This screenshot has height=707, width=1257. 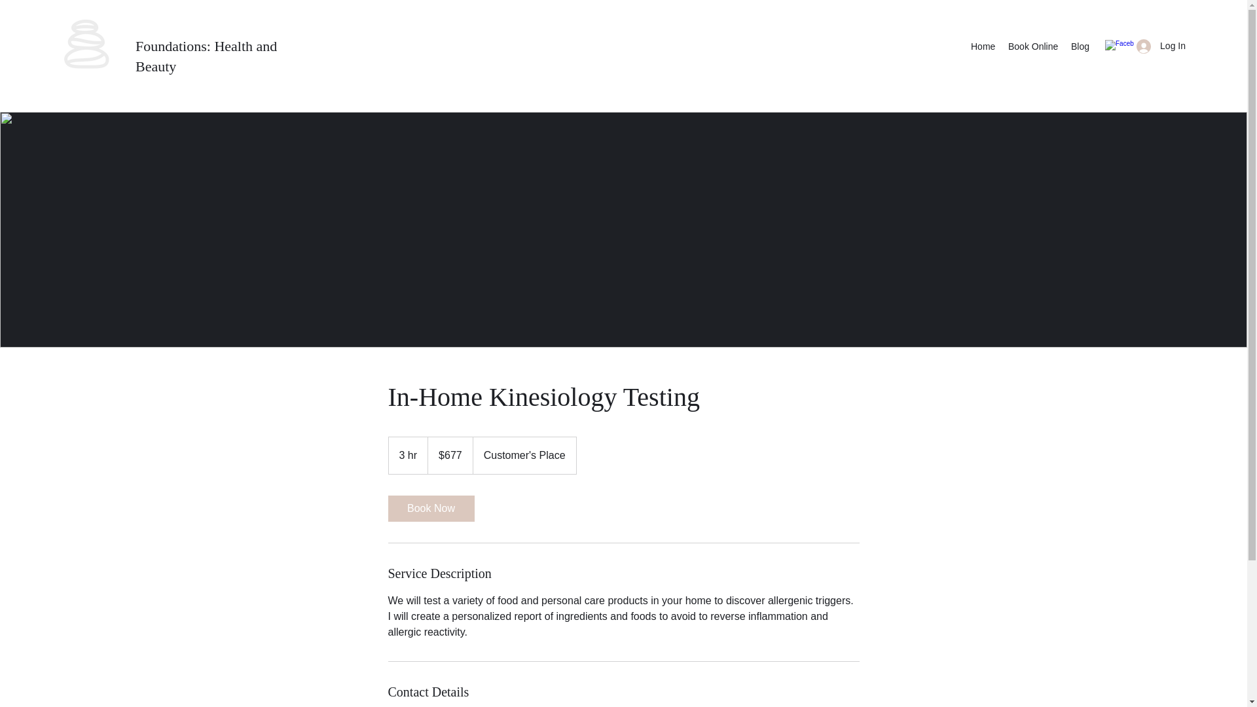 I want to click on Foundations: Health and Beauty, so click(x=206, y=56).